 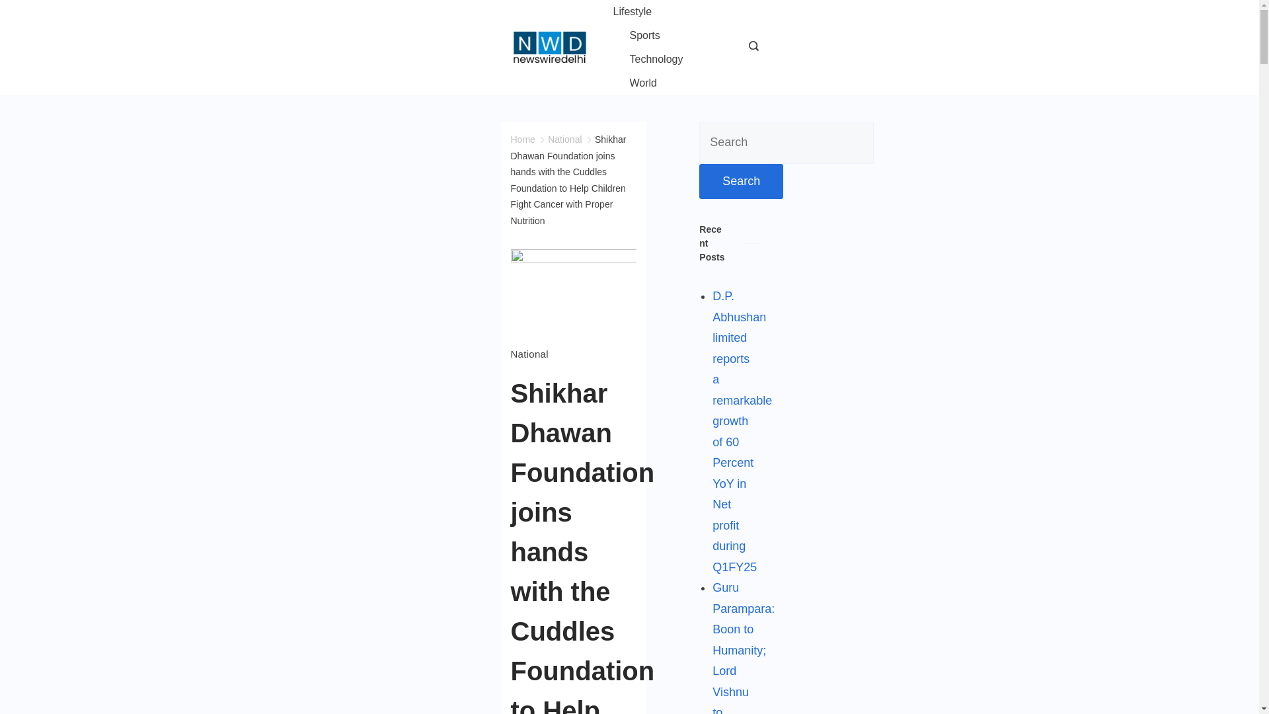 What do you see at coordinates (564, 139) in the screenshot?
I see `National` at bounding box center [564, 139].